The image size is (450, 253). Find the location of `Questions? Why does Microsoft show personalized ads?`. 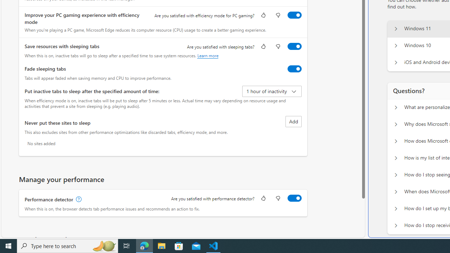

Questions? Why does Microsoft show personalized ads? is located at coordinates (396, 124).